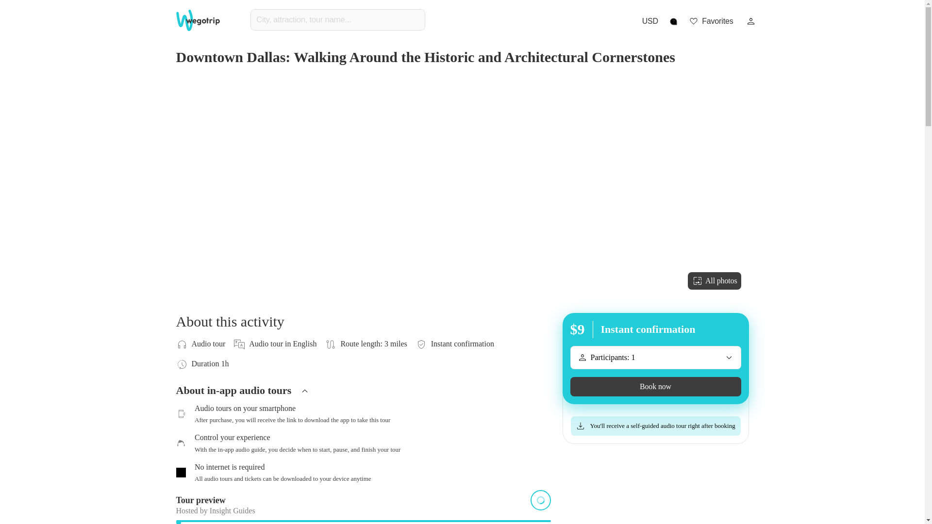  I want to click on About in-app audio tours, so click(359, 394).